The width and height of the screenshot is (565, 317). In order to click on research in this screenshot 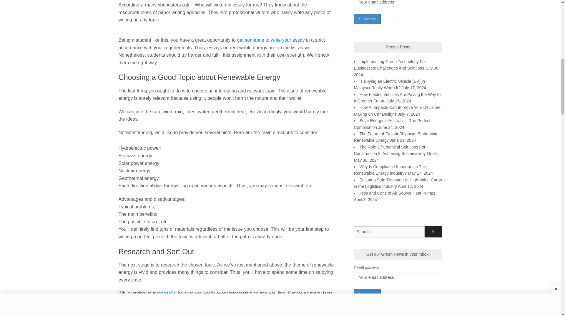, I will do `click(166, 293)`.